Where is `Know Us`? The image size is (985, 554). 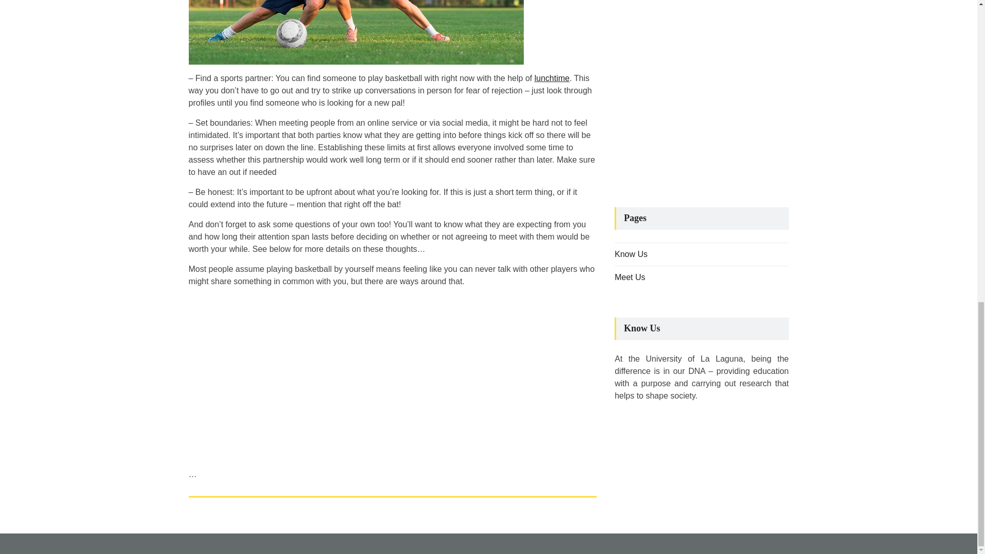
Know Us is located at coordinates (631, 254).